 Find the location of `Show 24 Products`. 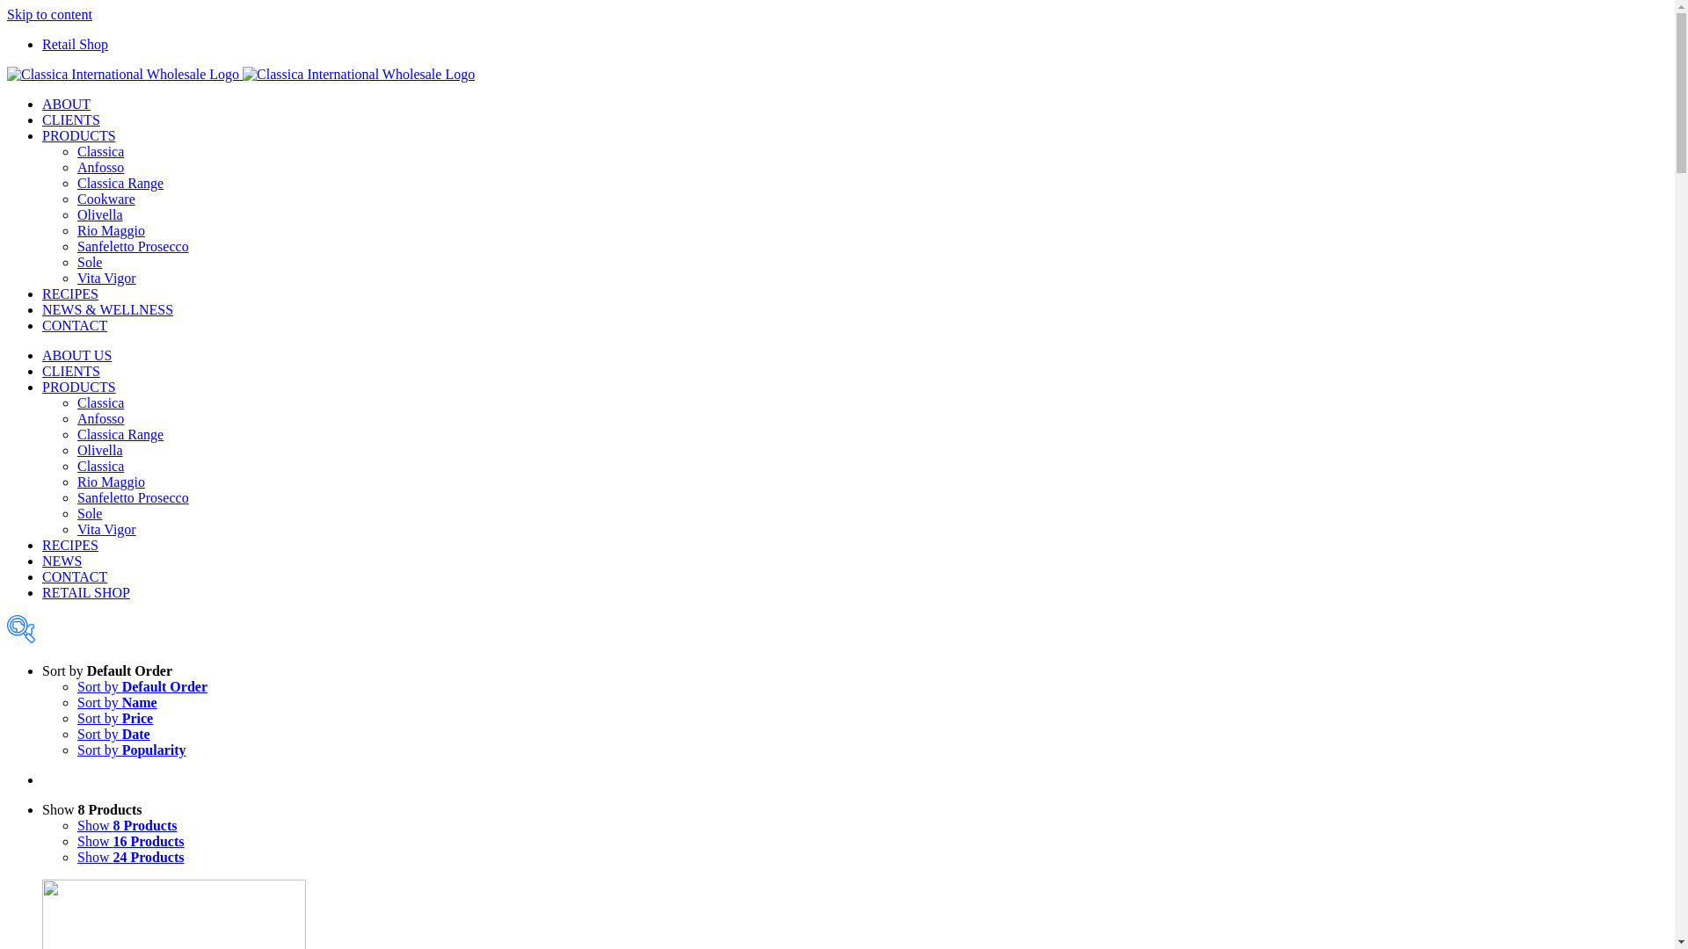

Show 24 Products is located at coordinates (131, 858).